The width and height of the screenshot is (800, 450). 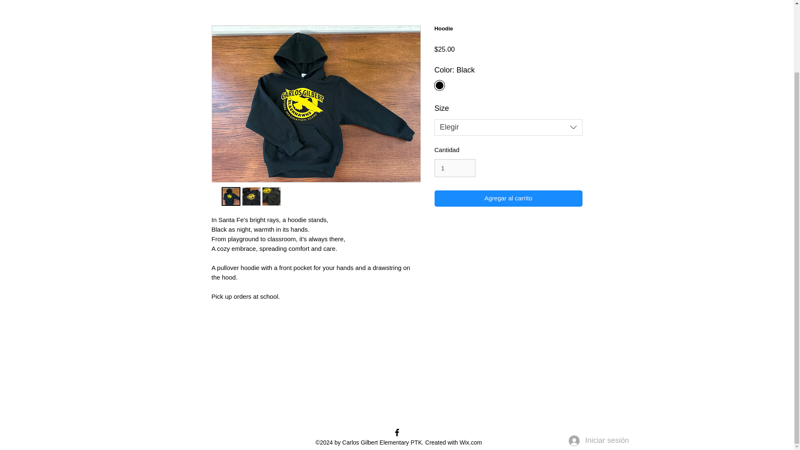 What do you see at coordinates (508, 127) in the screenshot?
I see `Elegir` at bounding box center [508, 127].